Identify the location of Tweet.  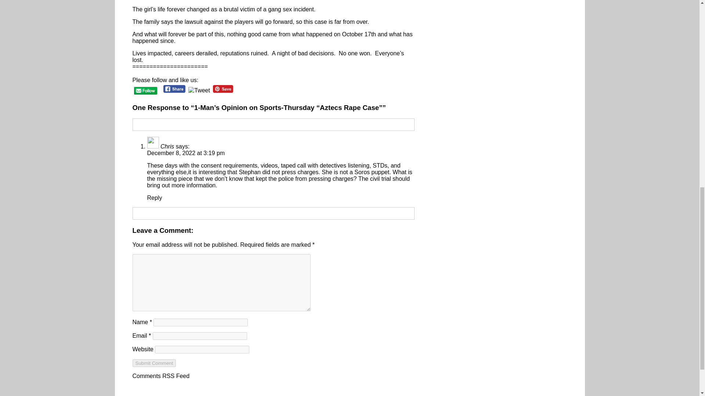
(199, 90).